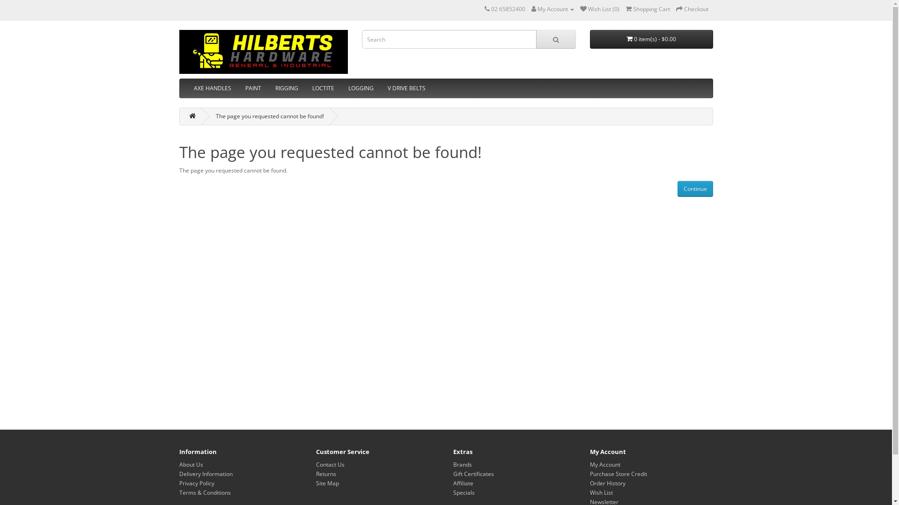 The height and width of the screenshot is (505, 899). Describe the element at coordinates (328, 483) in the screenshot. I see `Site Map` at that location.